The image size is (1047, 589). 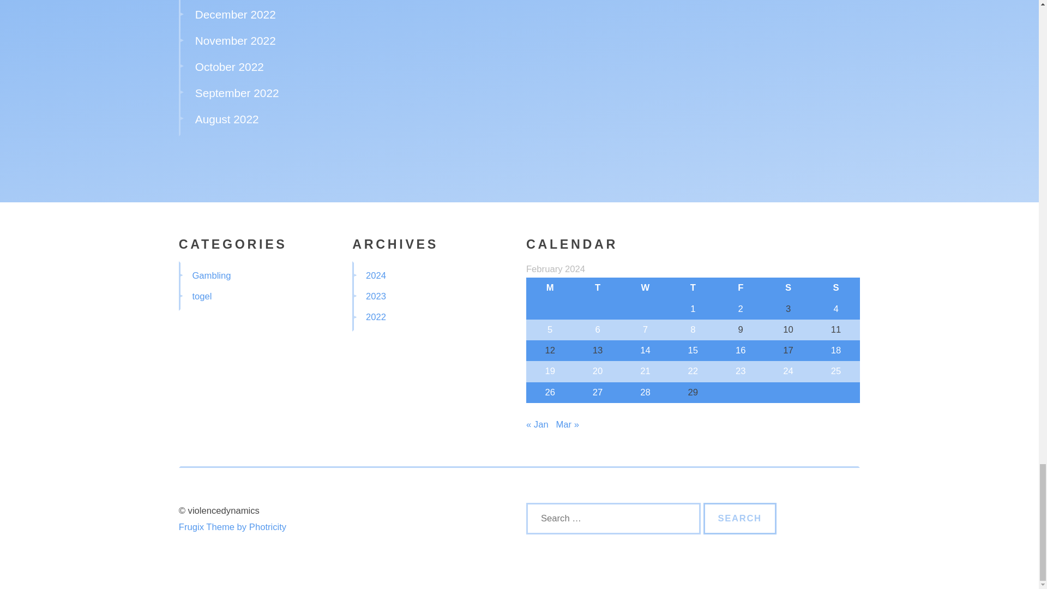 I want to click on Friday, so click(x=741, y=287).